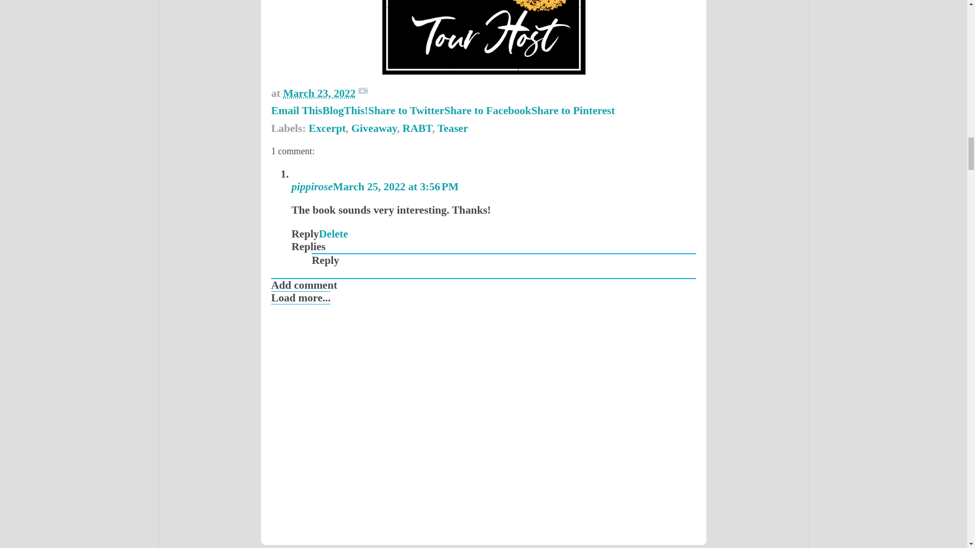  What do you see at coordinates (406, 111) in the screenshot?
I see `Share to Twitter` at bounding box center [406, 111].